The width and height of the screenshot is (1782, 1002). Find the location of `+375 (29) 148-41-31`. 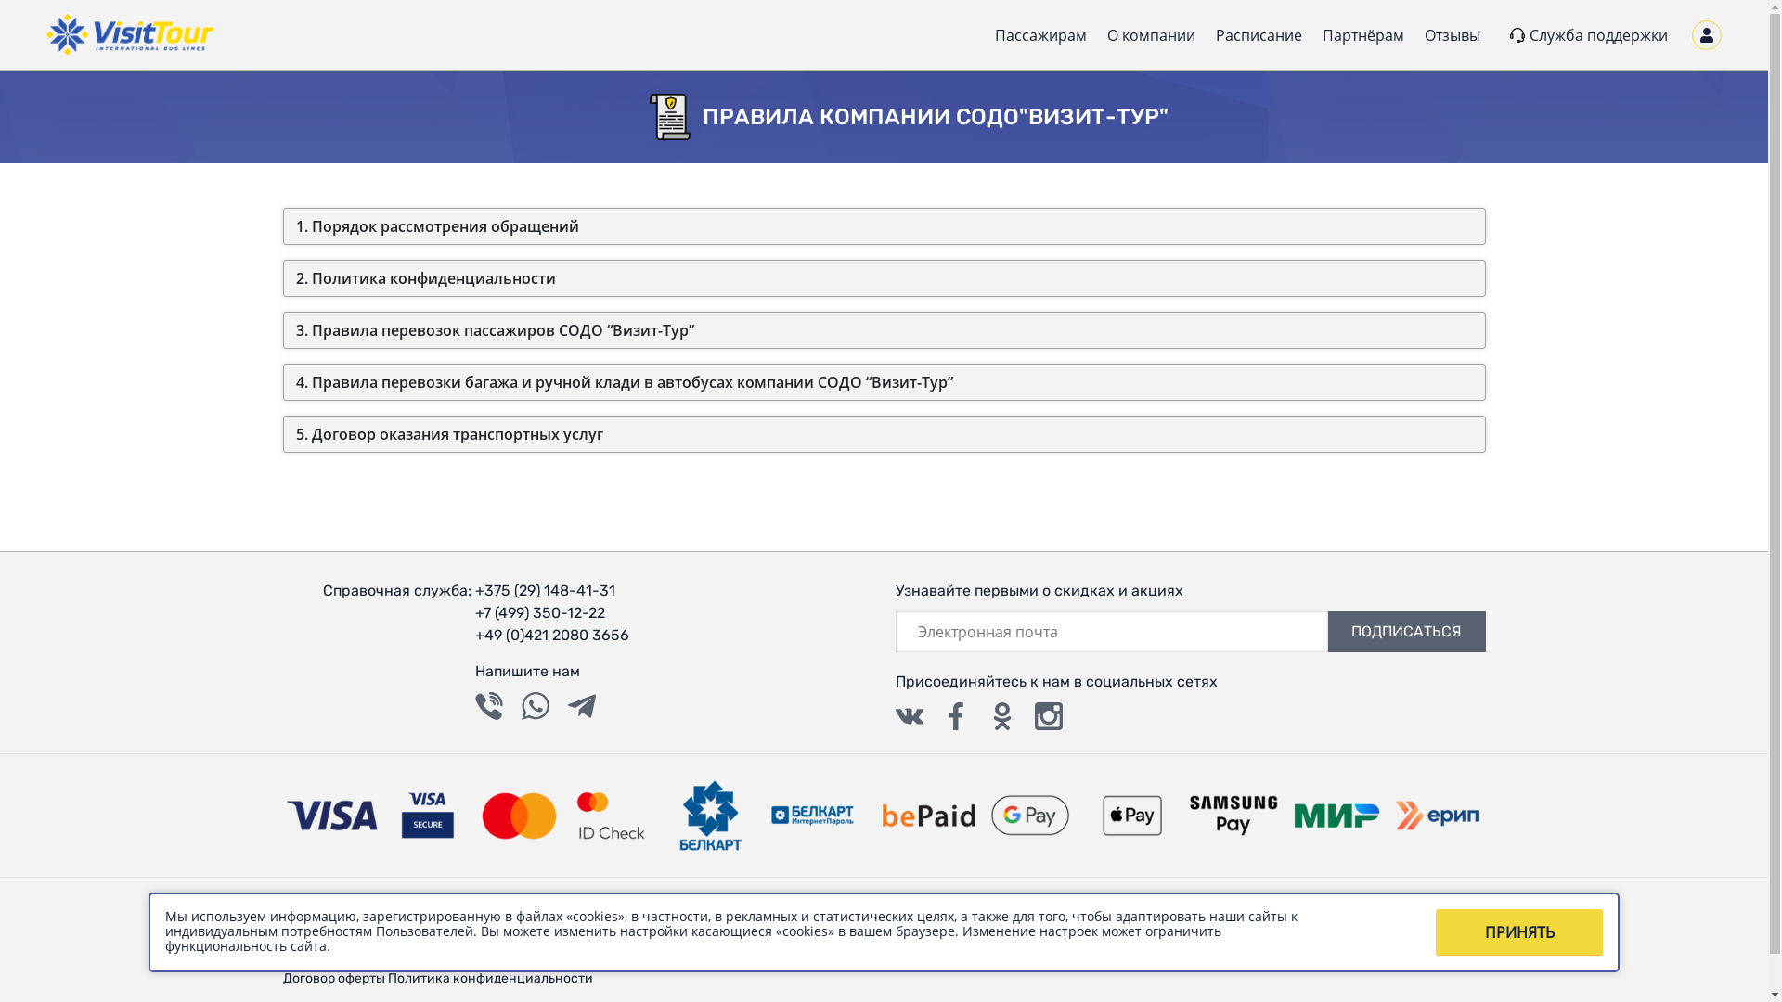

+375 (29) 148-41-31 is located at coordinates (552, 591).